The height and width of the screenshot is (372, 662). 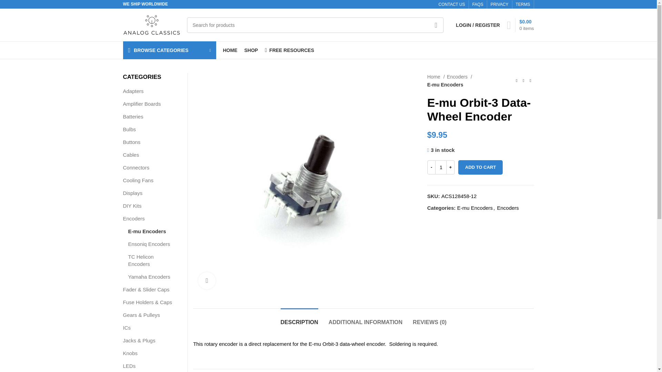 What do you see at coordinates (289, 50) in the screenshot?
I see `FREE RESOURCES` at bounding box center [289, 50].